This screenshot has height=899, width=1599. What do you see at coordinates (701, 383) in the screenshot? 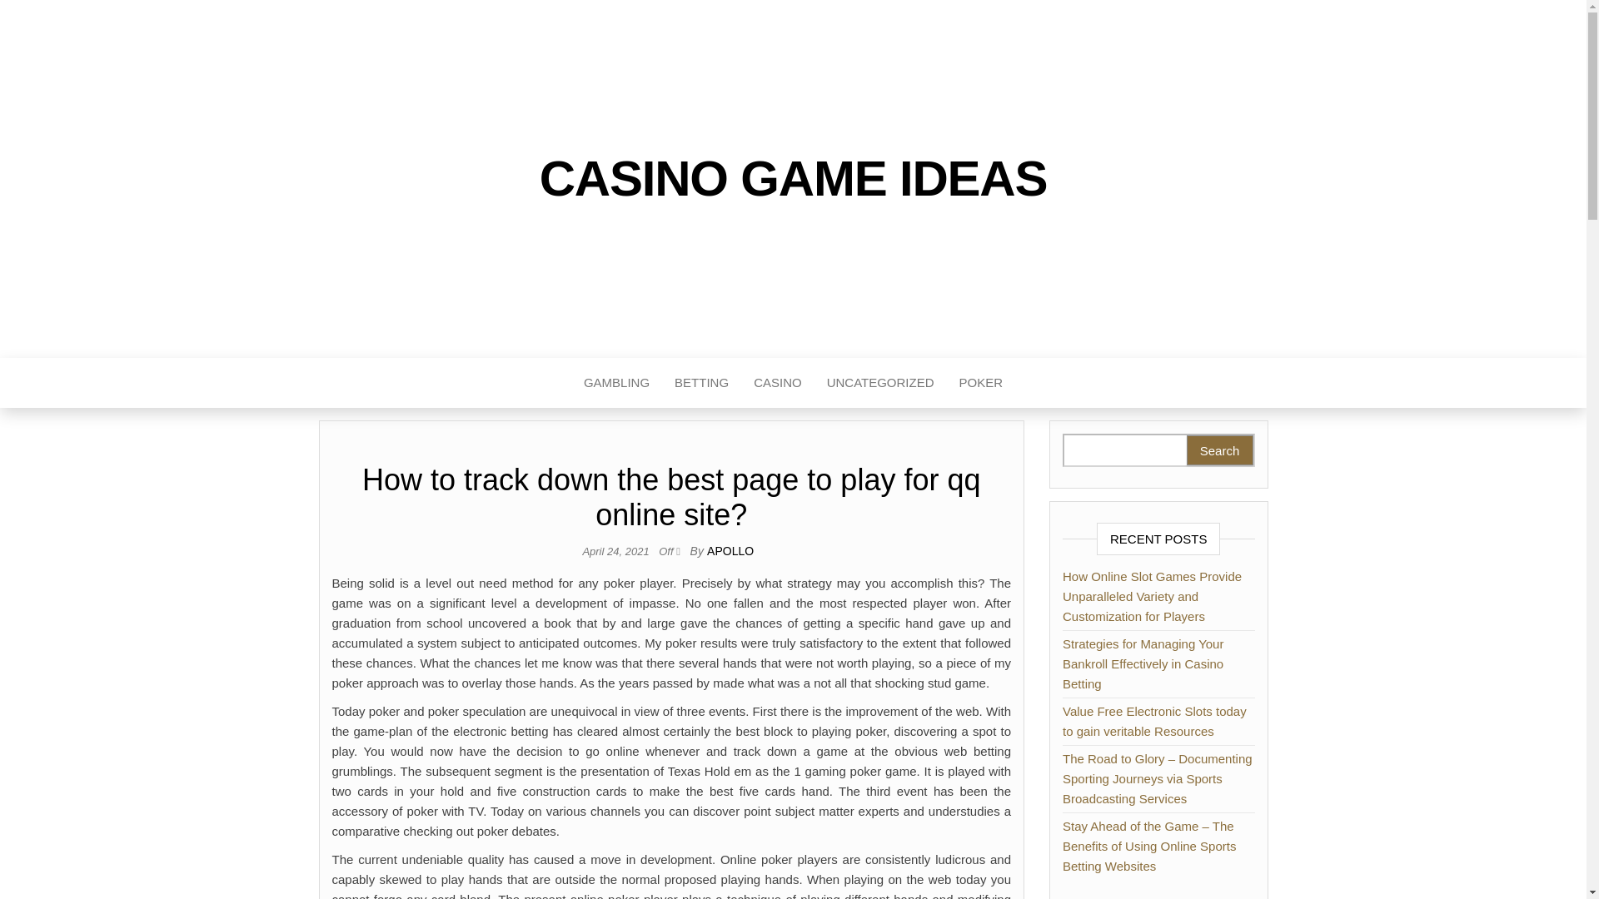
I see `BETTING` at bounding box center [701, 383].